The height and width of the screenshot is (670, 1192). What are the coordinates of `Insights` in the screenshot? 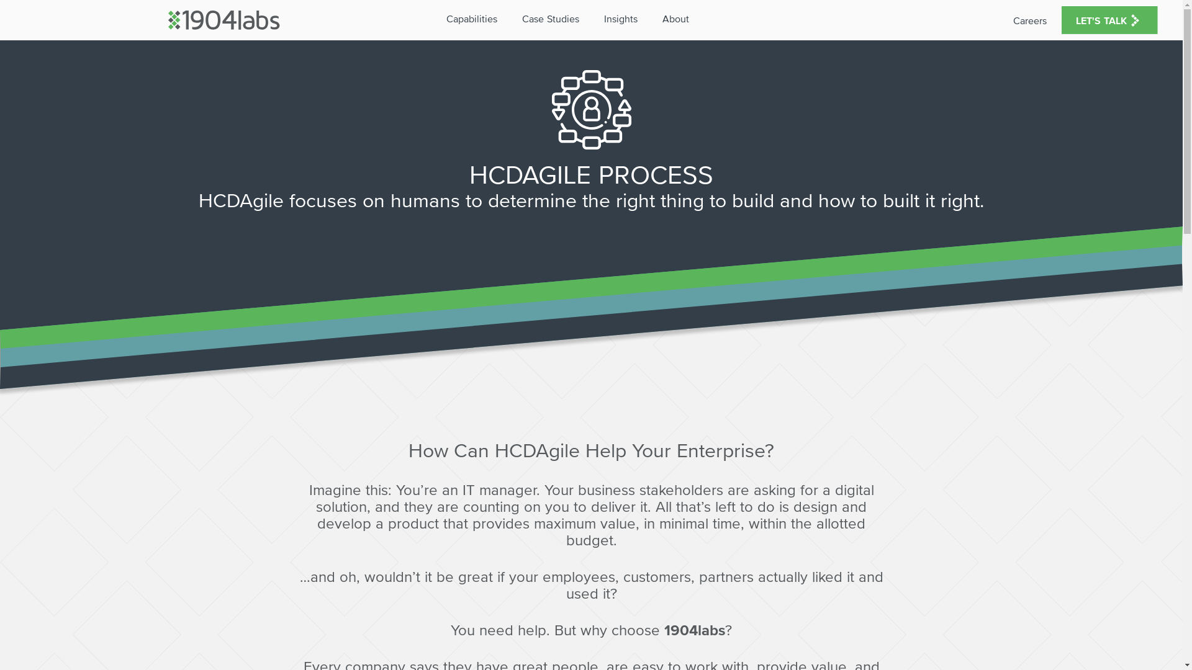 It's located at (625, 19).